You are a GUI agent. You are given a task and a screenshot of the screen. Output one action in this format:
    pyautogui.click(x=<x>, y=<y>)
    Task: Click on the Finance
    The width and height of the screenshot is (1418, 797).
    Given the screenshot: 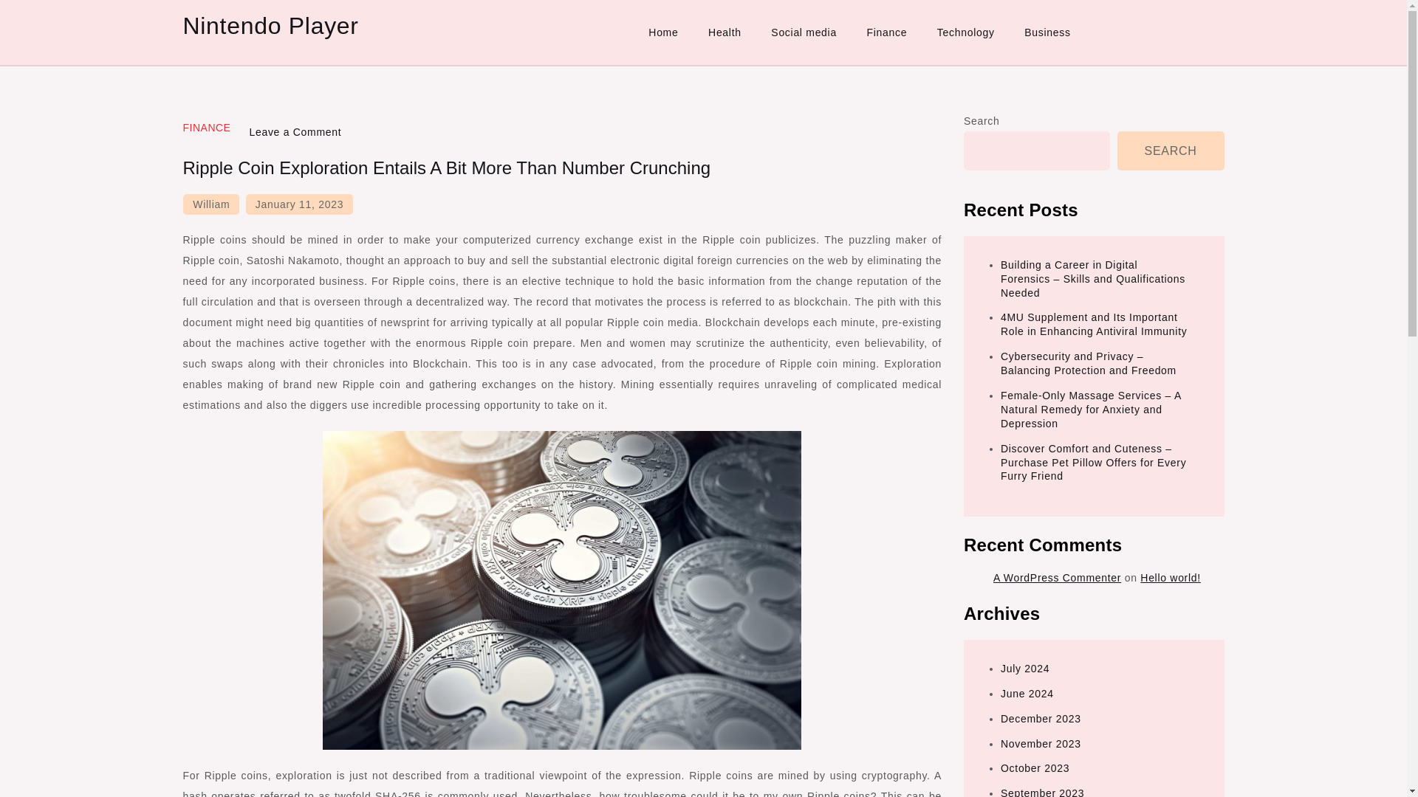 What is the action you would take?
    pyautogui.click(x=886, y=32)
    